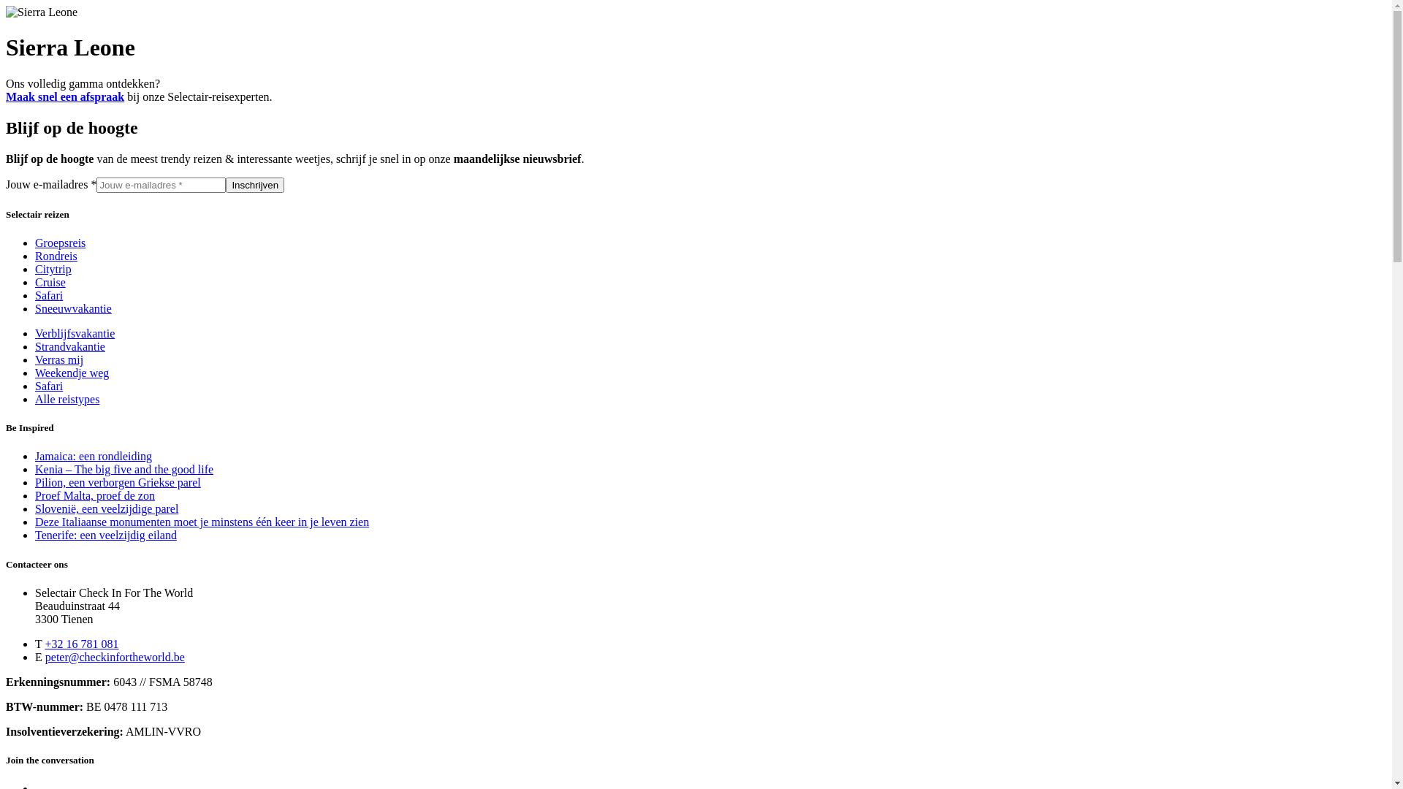  Describe the element at coordinates (49, 295) in the screenshot. I see `Safari` at that location.